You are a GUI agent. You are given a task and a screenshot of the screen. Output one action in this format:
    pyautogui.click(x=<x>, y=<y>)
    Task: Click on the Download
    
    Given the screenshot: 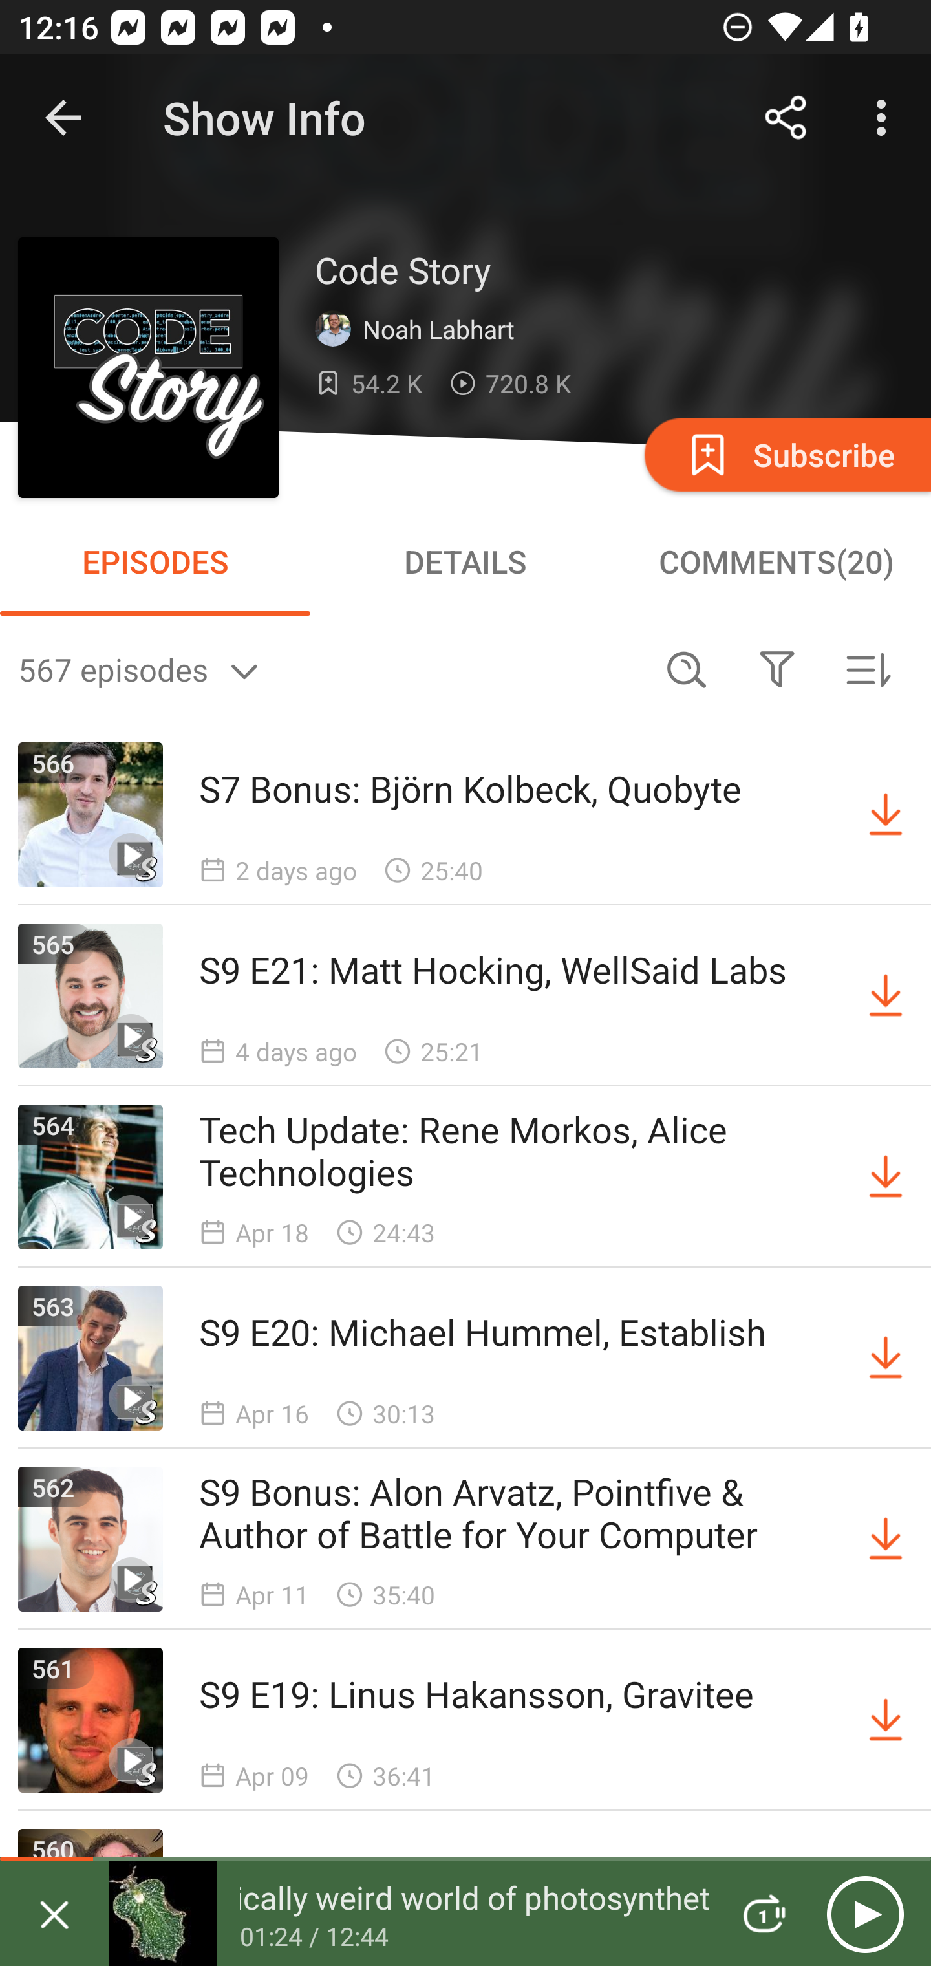 What is the action you would take?
    pyautogui.click(x=886, y=1539)
    